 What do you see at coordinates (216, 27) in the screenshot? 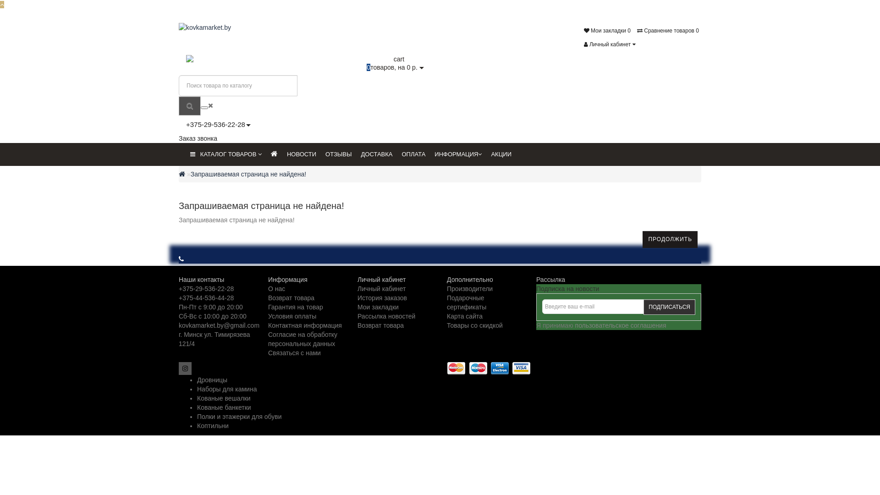
I see `kovkamarket.by` at bounding box center [216, 27].